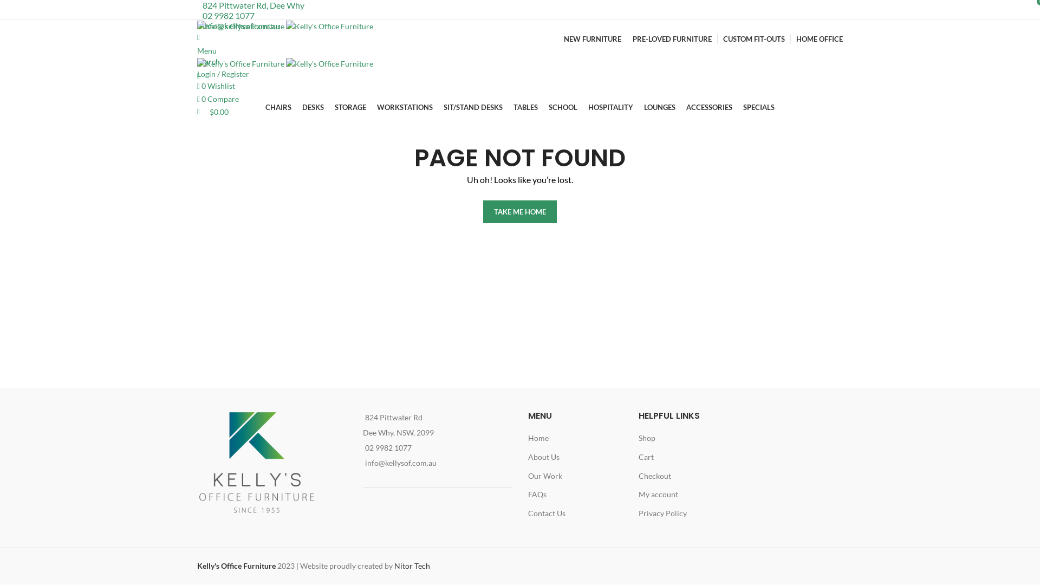 This screenshot has width=1040, height=585. What do you see at coordinates (229, 15) in the screenshot?
I see `02 9982 1077` at bounding box center [229, 15].